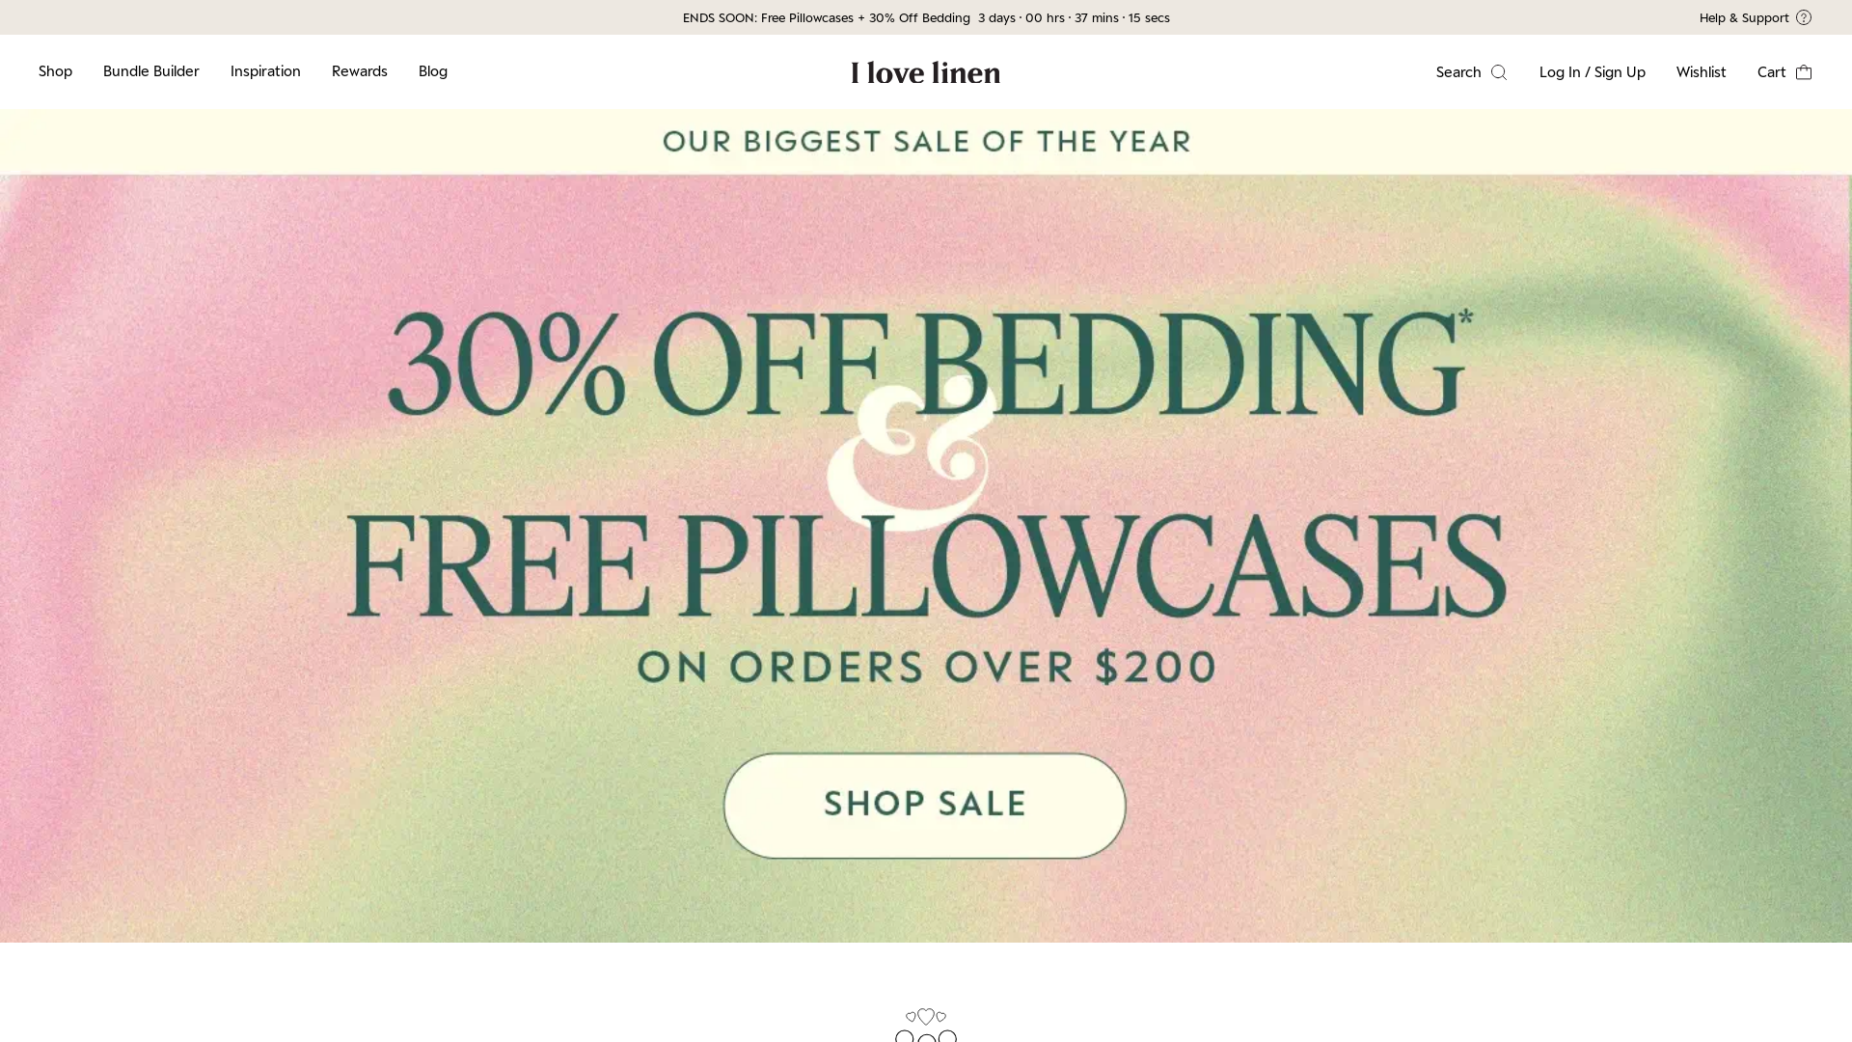  Describe the element at coordinates (151, 71) in the screenshot. I see `Bundle Builder` at that location.